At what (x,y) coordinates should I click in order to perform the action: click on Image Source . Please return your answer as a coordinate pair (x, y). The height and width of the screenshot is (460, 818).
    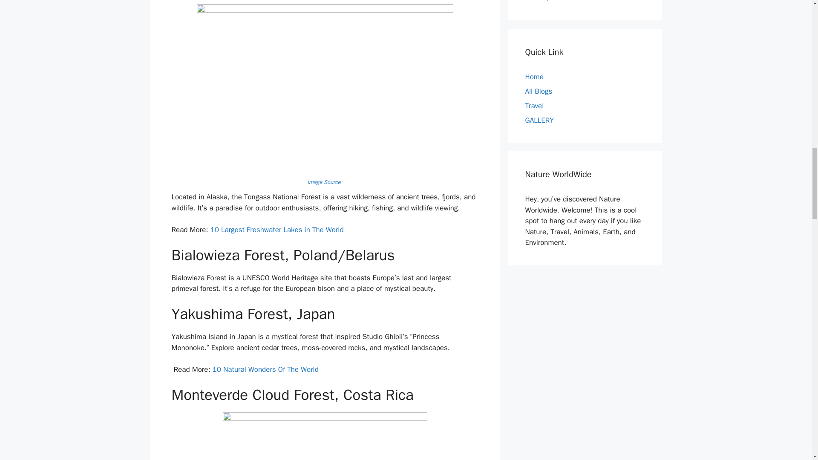
    Looking at the image, I should click on (325, 182).